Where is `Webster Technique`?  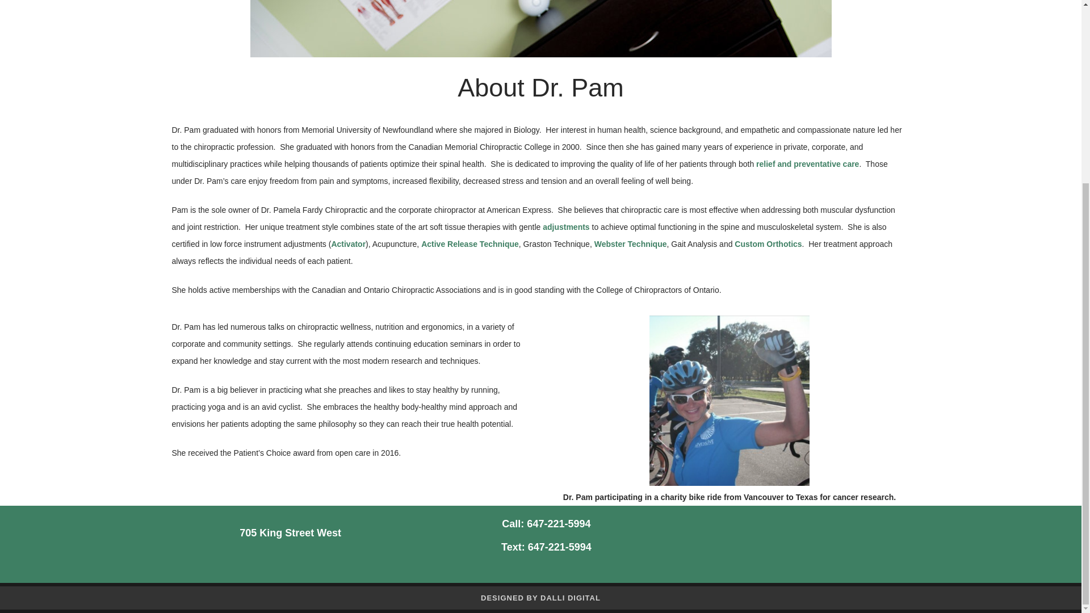
Webster Technique is located at coordinates (630, 244).